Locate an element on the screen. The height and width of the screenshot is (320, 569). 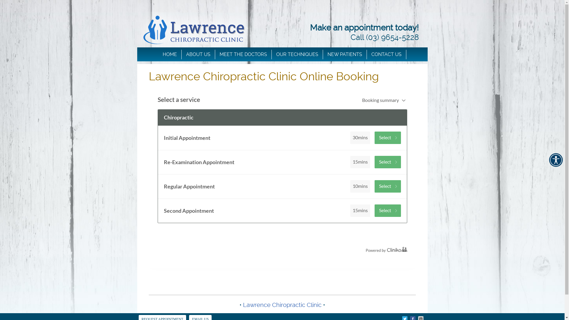
HOME is located at coordinates (170, 55).